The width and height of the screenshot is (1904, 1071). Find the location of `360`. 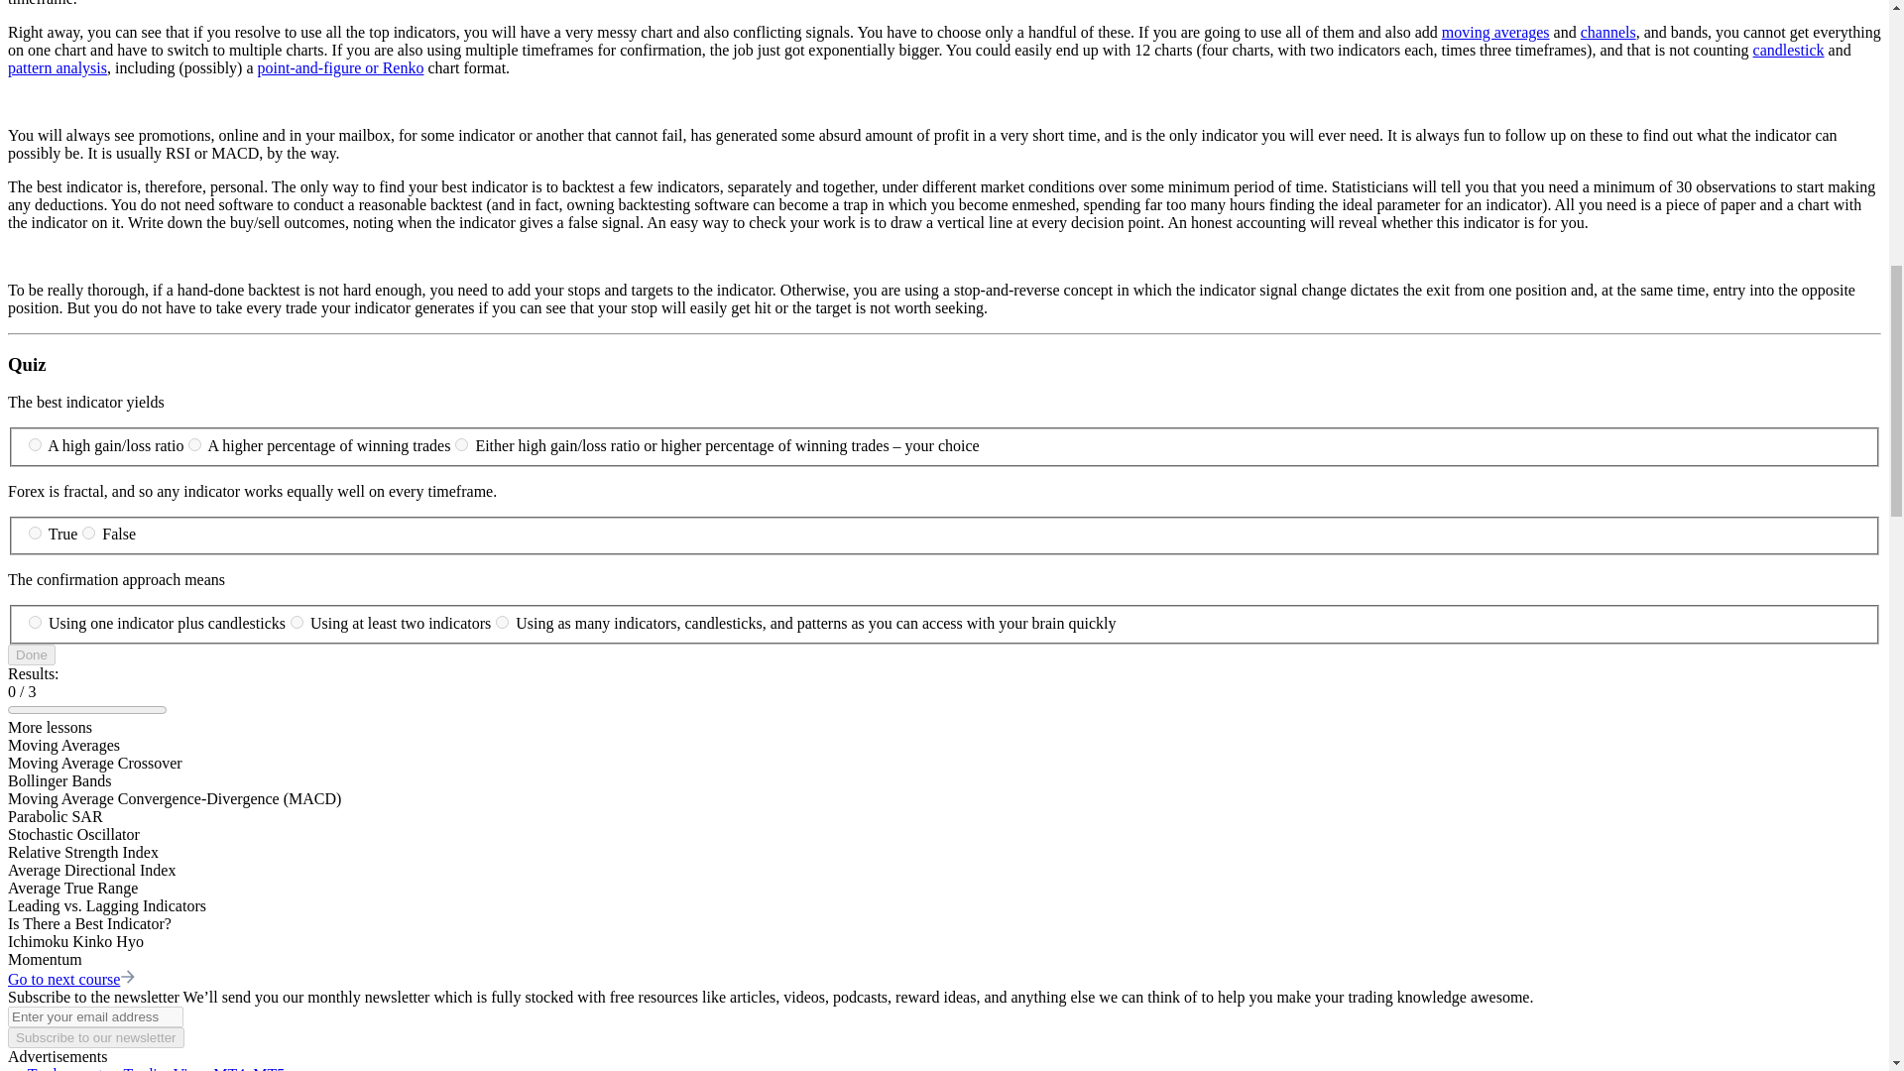

360 is located at coordinates (88, 534).